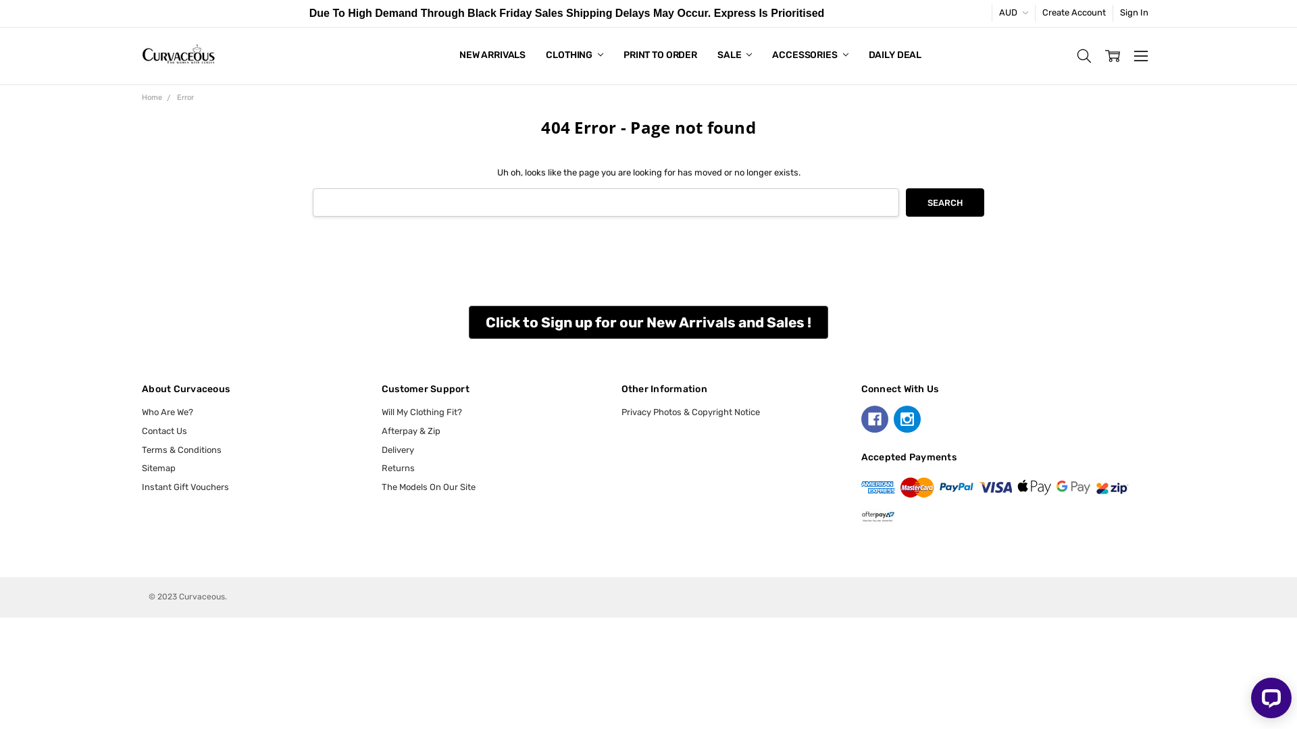  I want to click on ACCESSORIES, so click(810, 56).